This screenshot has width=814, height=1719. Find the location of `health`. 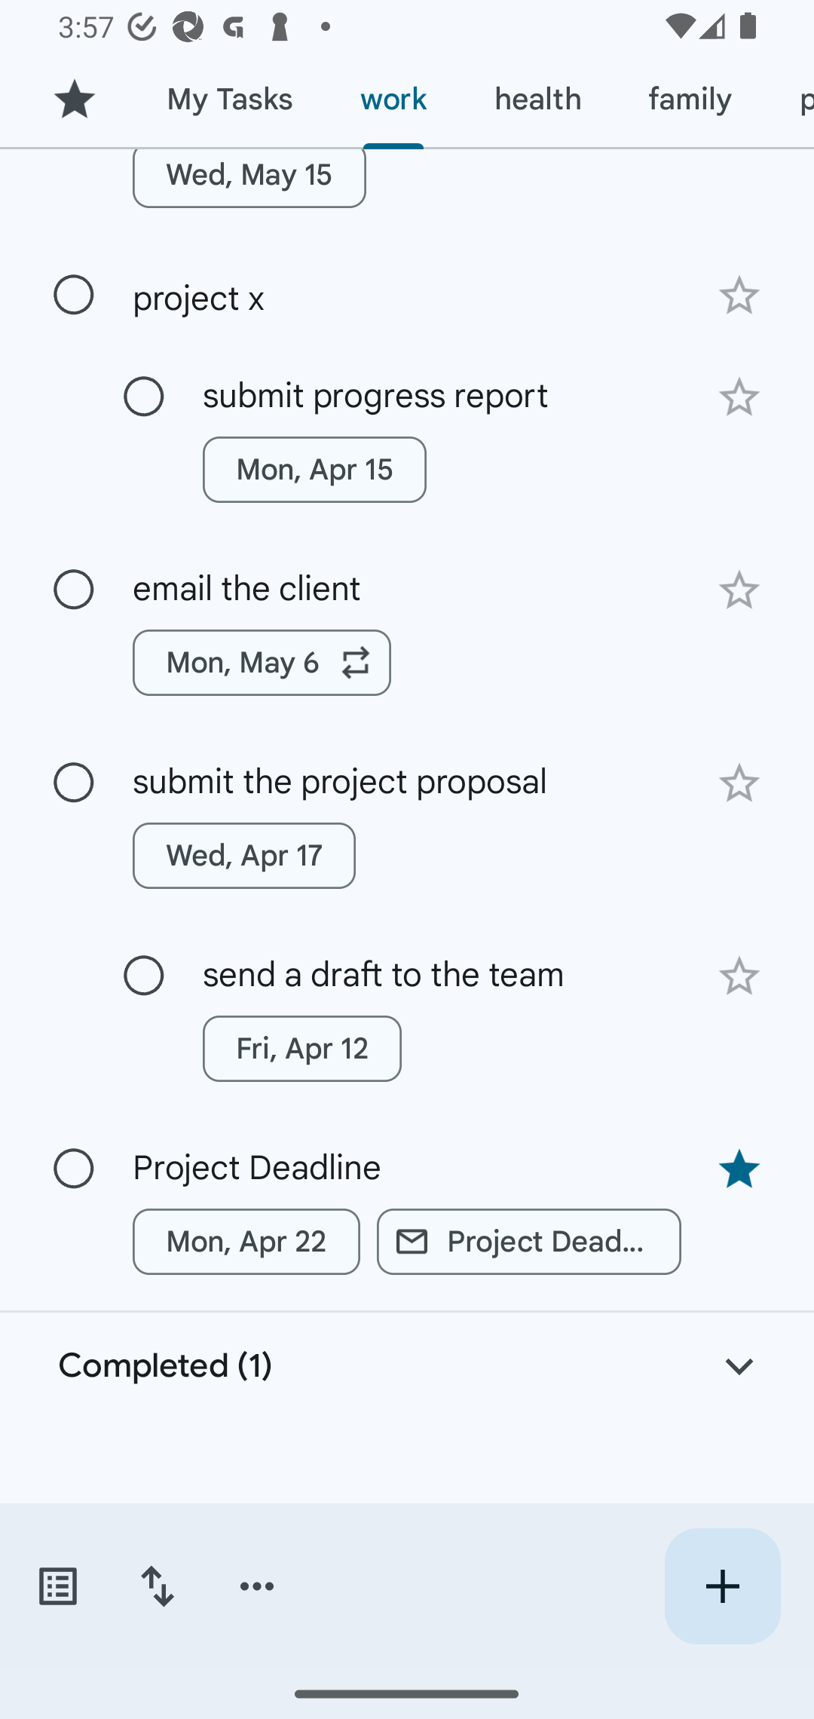

health is located at coordinates (537, 100).